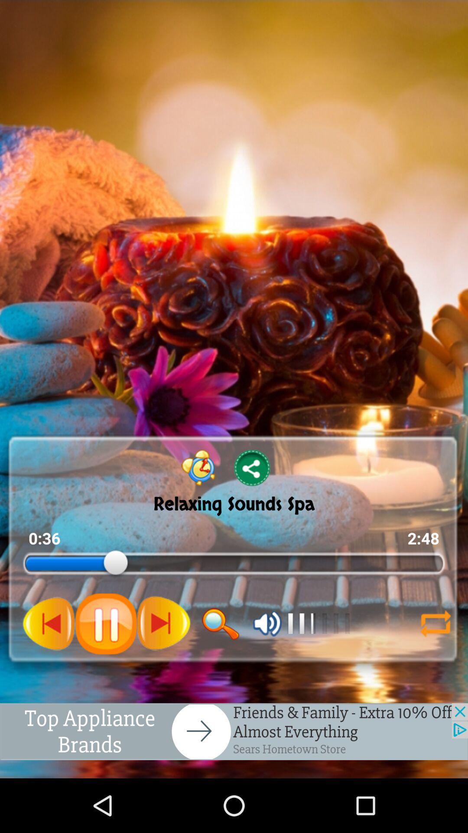  What do you see at coordinates (49, 623) in the screenshot?
I see `go back option` at bounding box center [49, 623].